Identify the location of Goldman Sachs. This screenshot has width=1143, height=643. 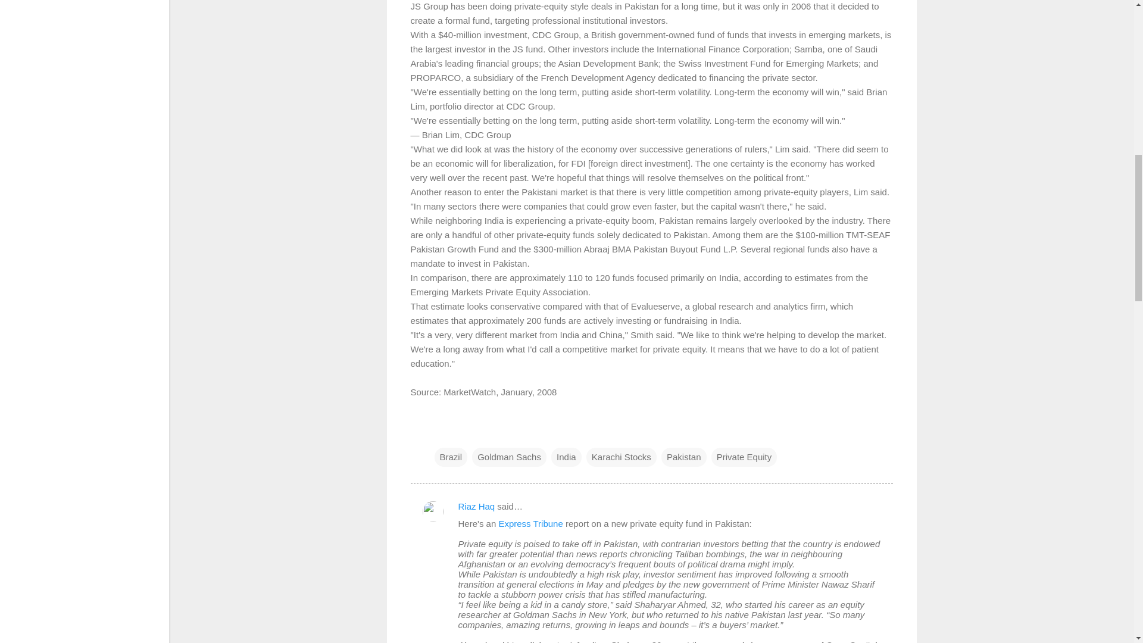
(508, 457).